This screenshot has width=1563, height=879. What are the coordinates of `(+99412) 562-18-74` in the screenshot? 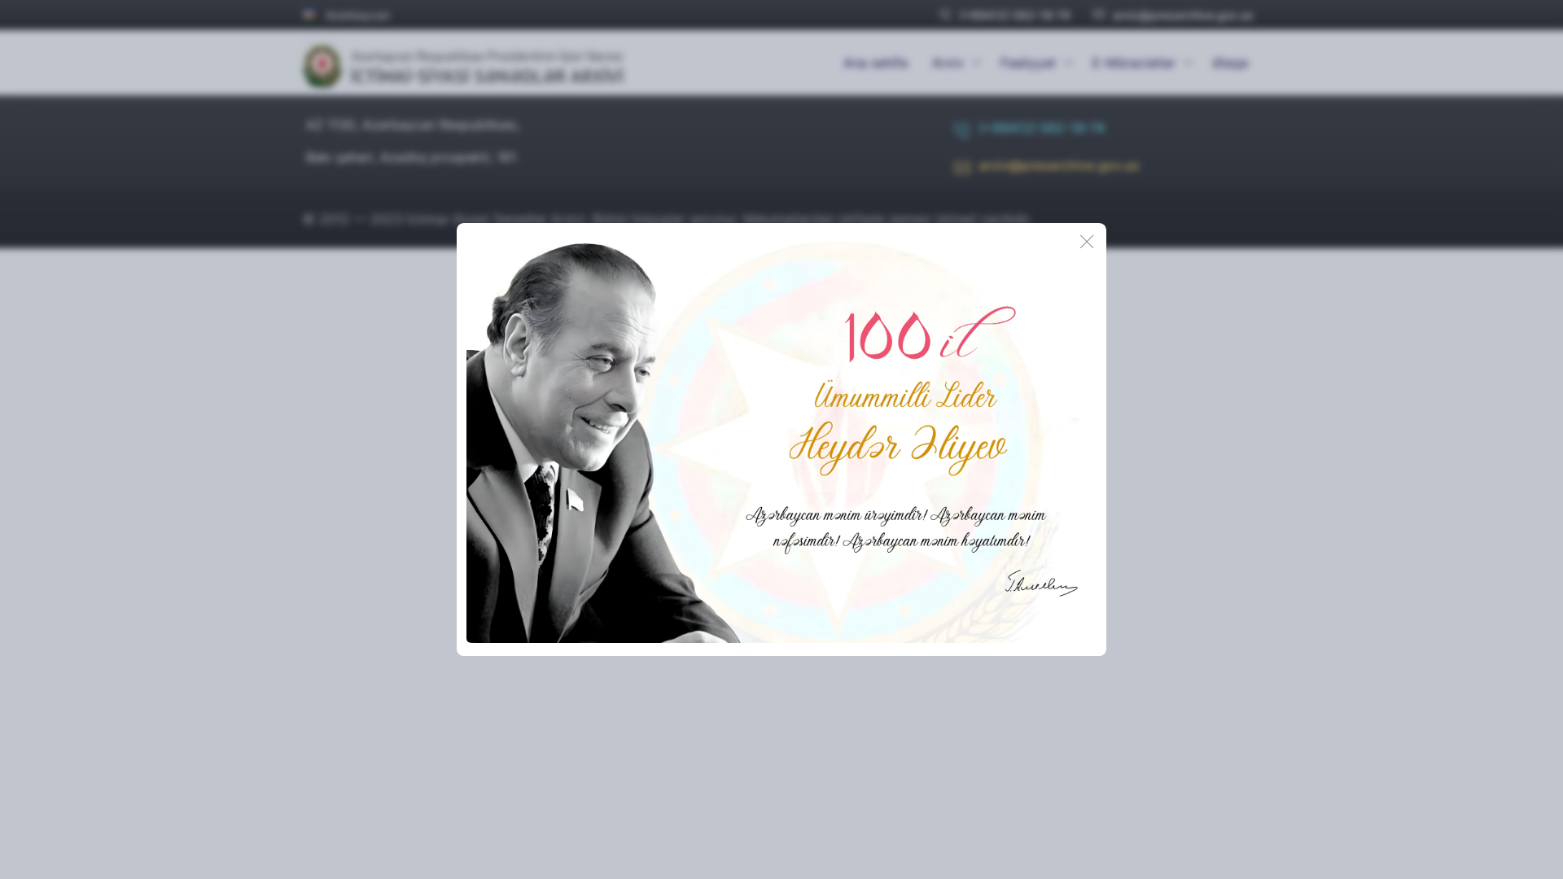 It's located at (1029, 133).